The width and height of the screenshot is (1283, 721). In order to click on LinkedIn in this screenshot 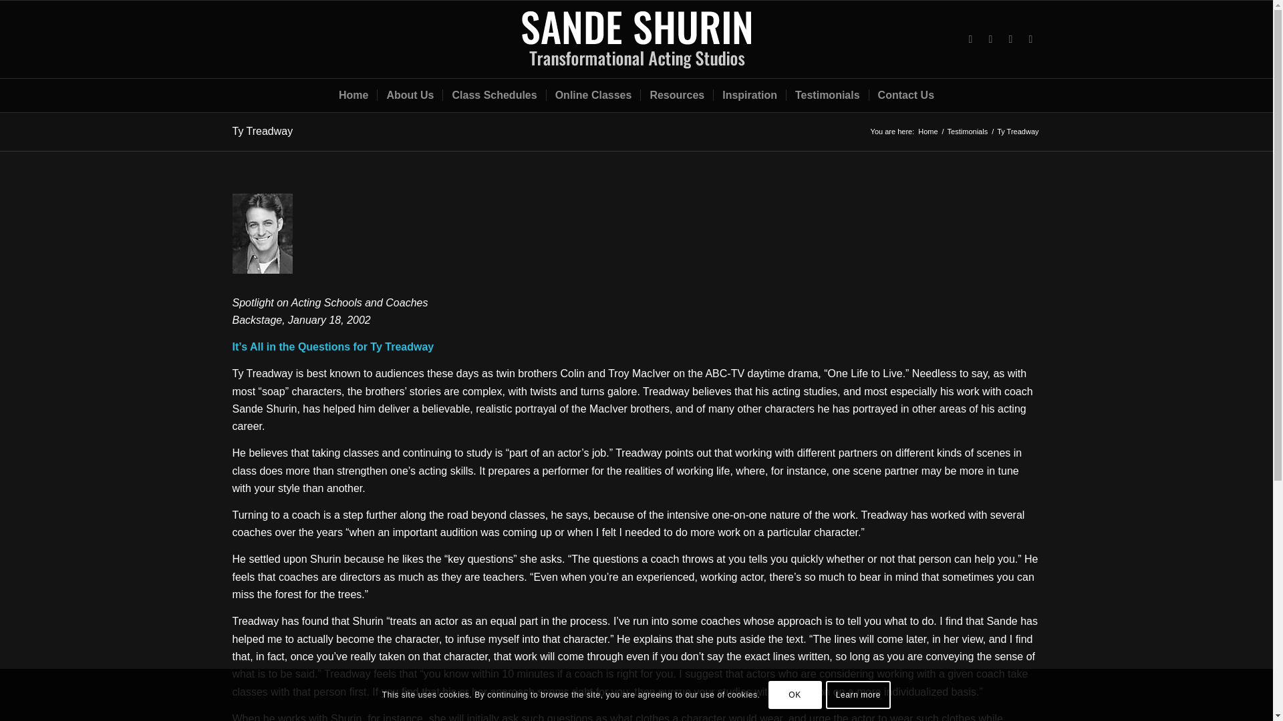, I will do `click(990, 39)`.